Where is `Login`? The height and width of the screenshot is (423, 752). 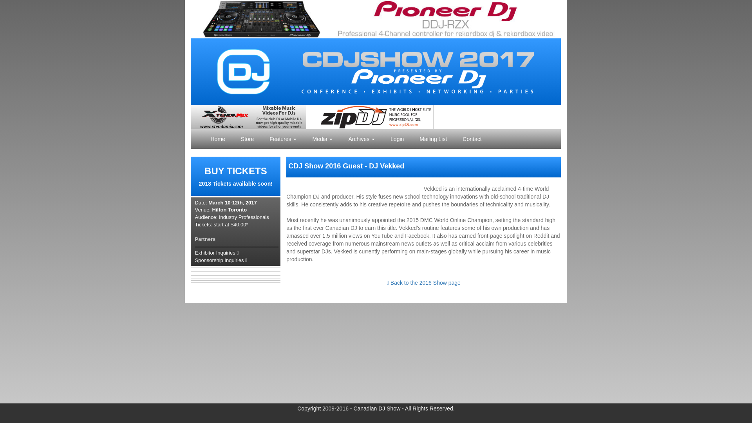
Login is located at coordinates (397, 139).